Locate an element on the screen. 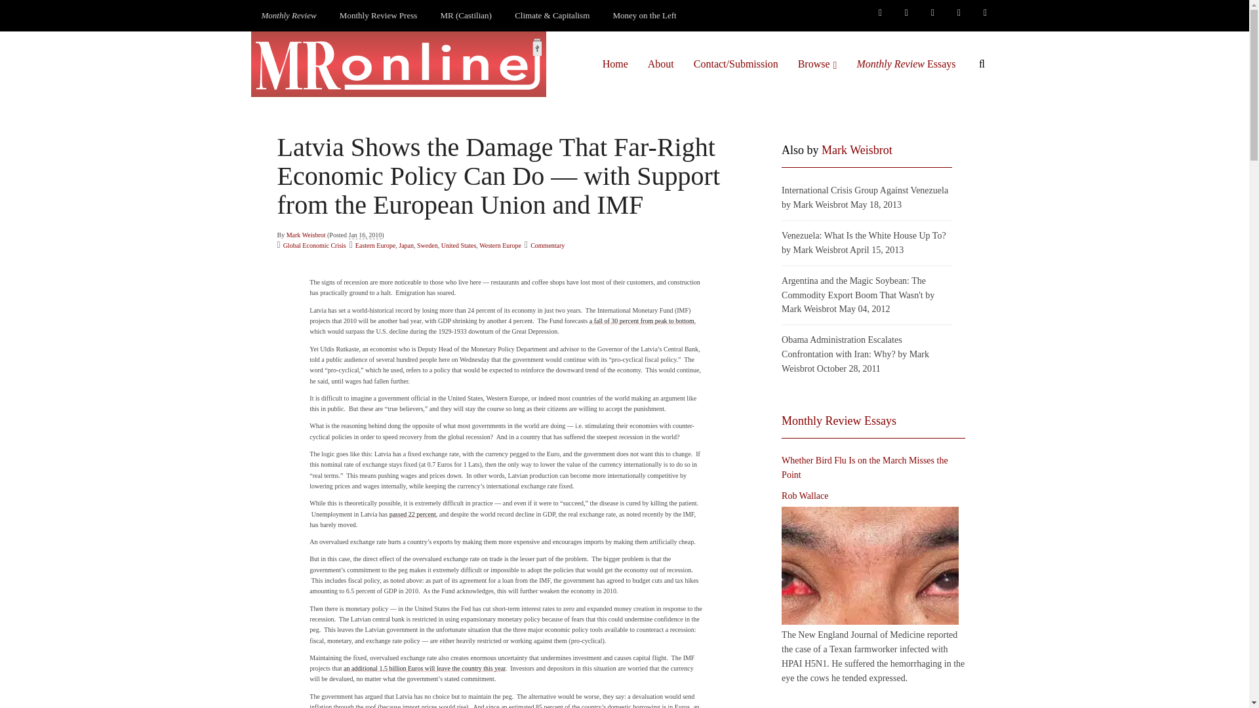  Monthly Review Magazine is located at coordinates (289, 16).